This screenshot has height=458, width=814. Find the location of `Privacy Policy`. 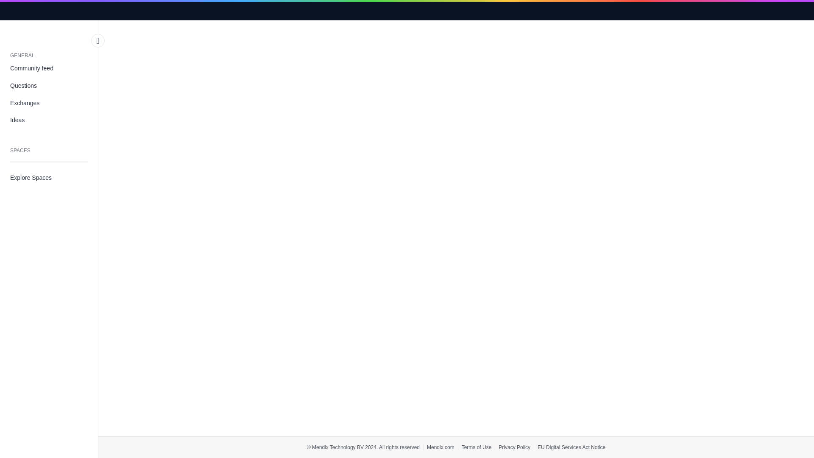

Privacy Policy is located at coordinates (514, 447).